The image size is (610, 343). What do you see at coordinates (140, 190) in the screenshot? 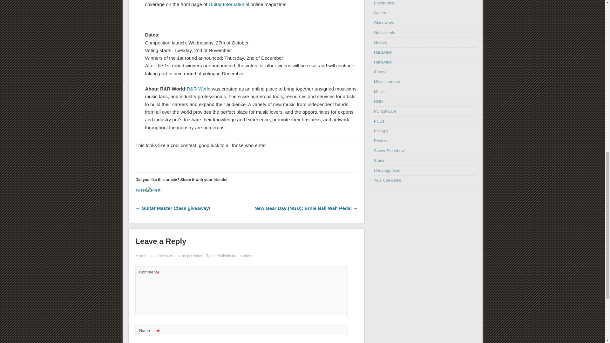
I see `Tweet` at bounding box center [140, 190].